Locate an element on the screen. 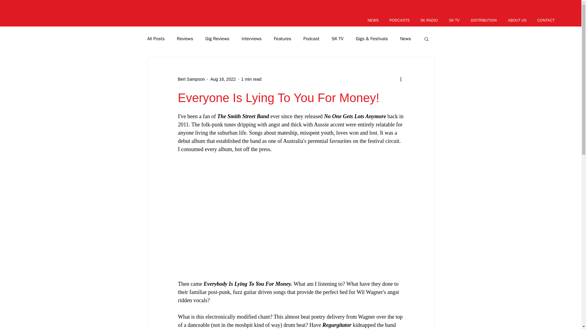 The width and height of the screenshot is (586, 329). NEWS is located at coordinates (373, 20).